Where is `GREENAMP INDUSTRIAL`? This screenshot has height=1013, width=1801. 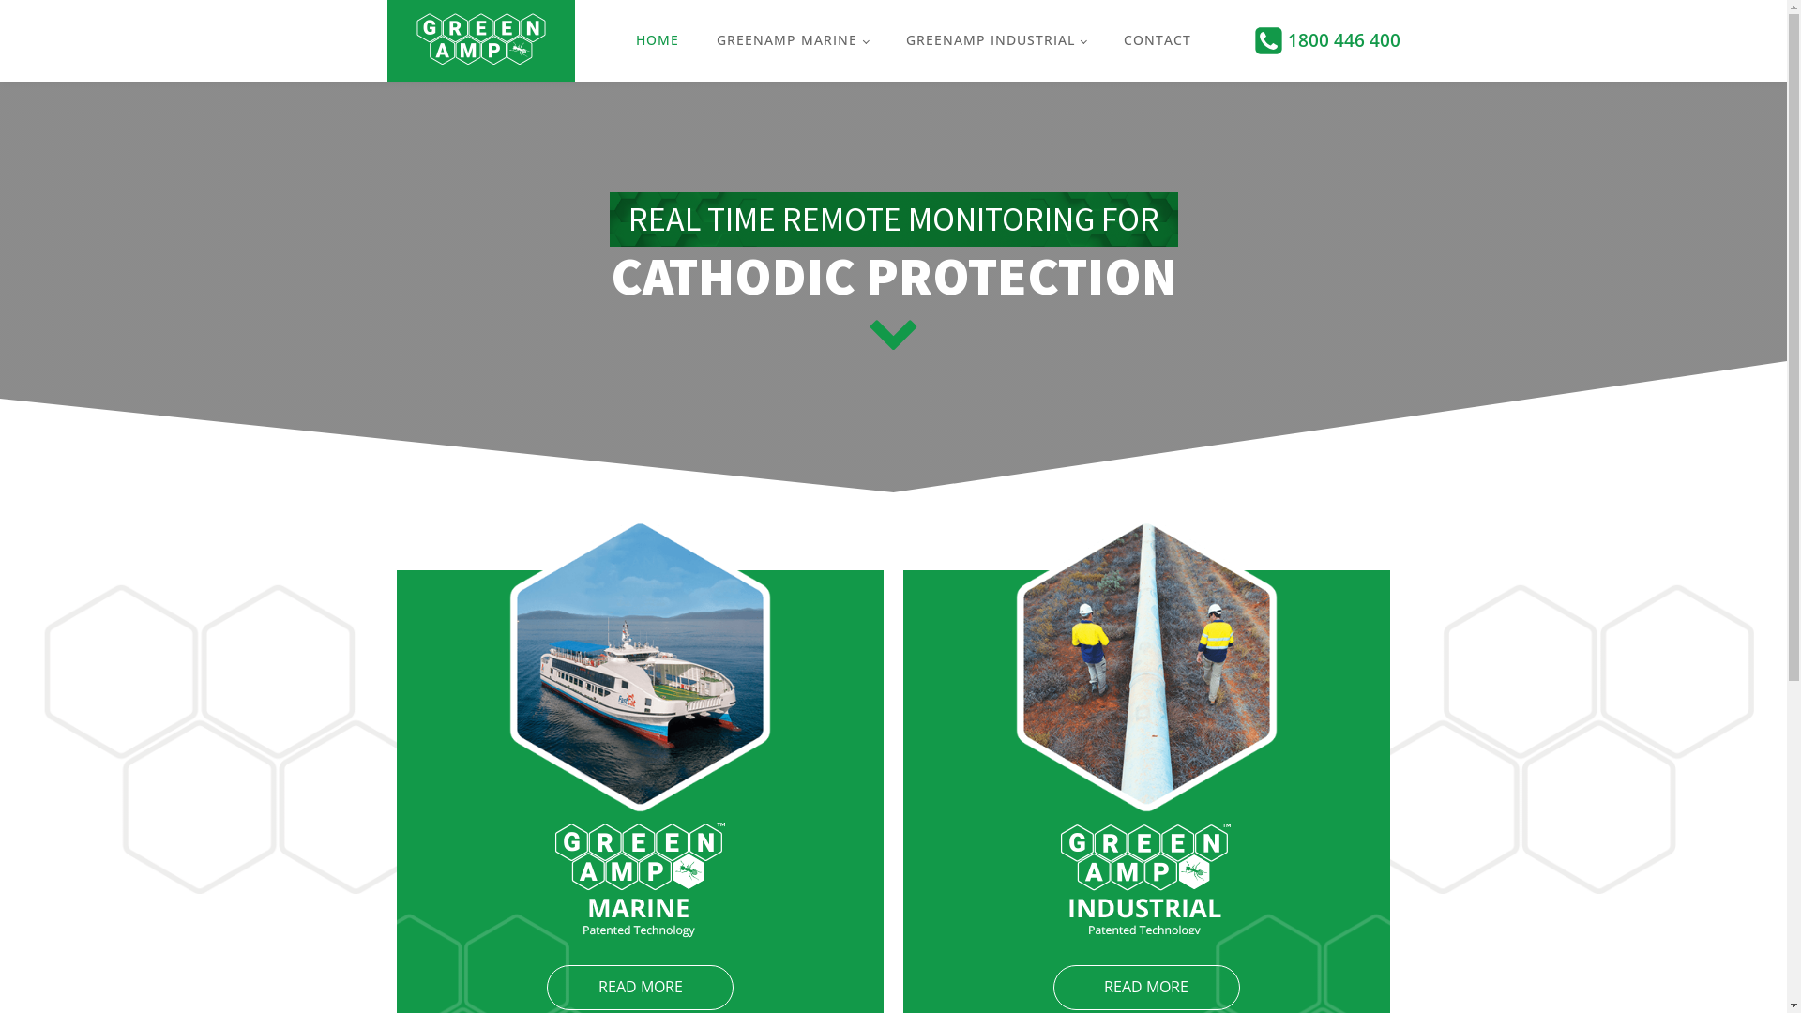
GREENAMP INDUSTRIAL is located at coordinates (996, 40).